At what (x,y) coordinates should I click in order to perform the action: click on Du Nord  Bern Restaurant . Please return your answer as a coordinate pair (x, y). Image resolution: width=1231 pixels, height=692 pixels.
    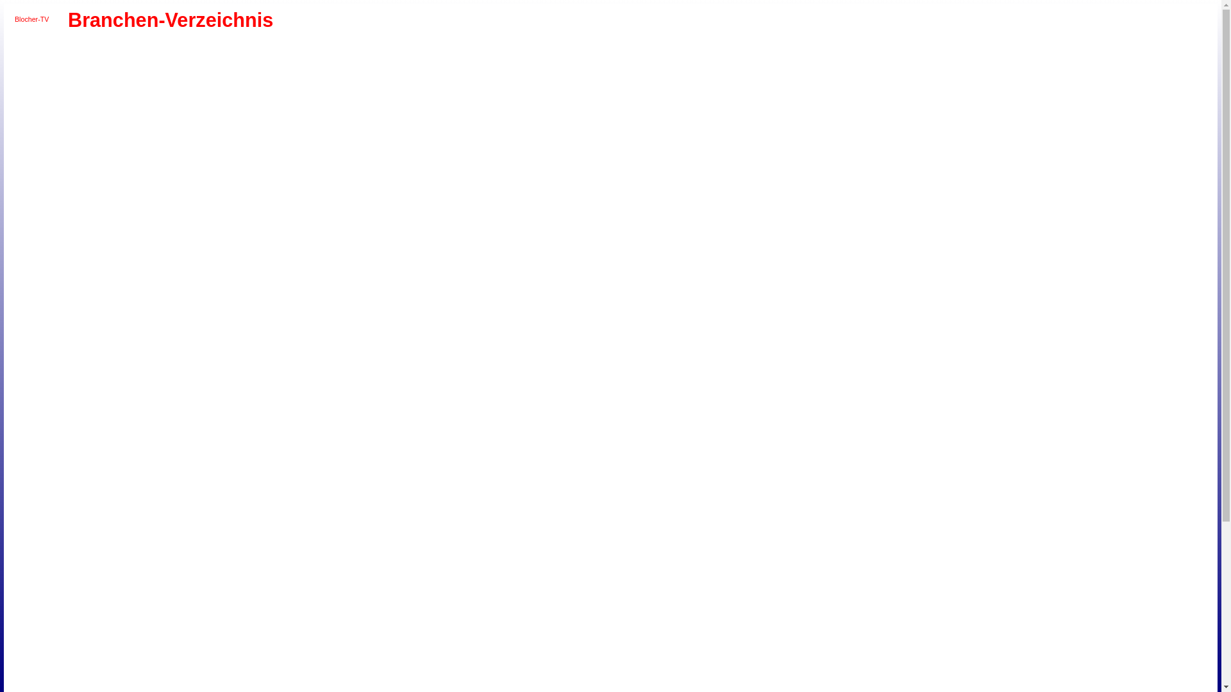
    Looking at the image, I should click on (149, 95).